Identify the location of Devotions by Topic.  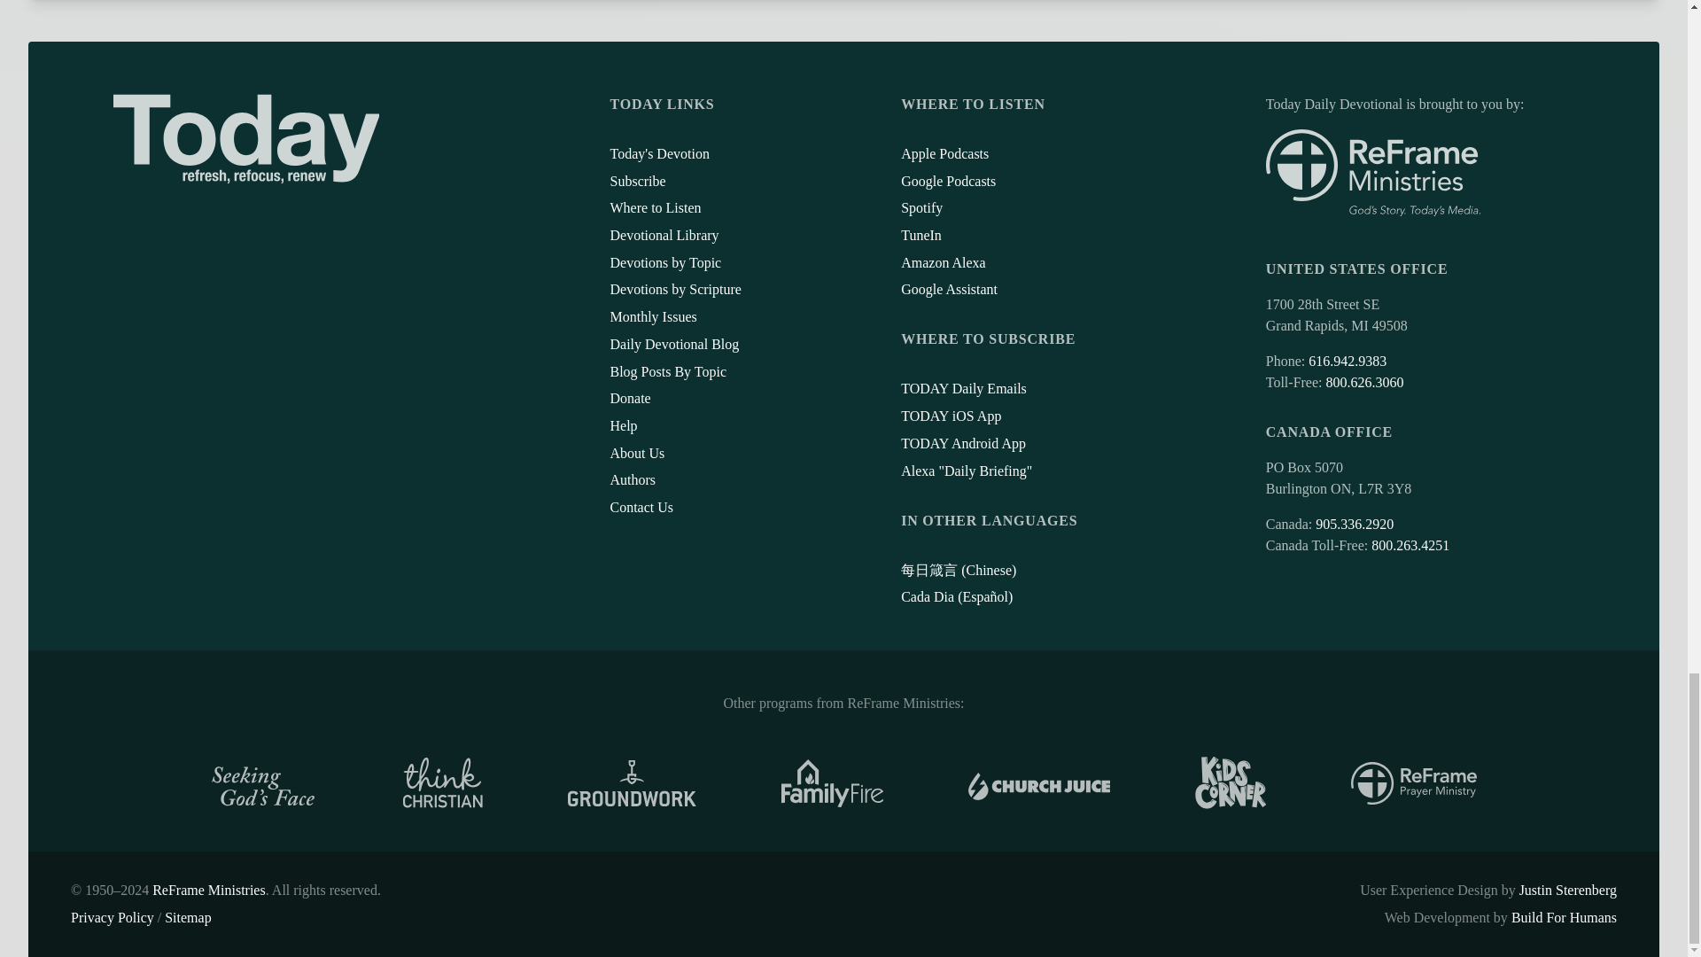
(664, 262).